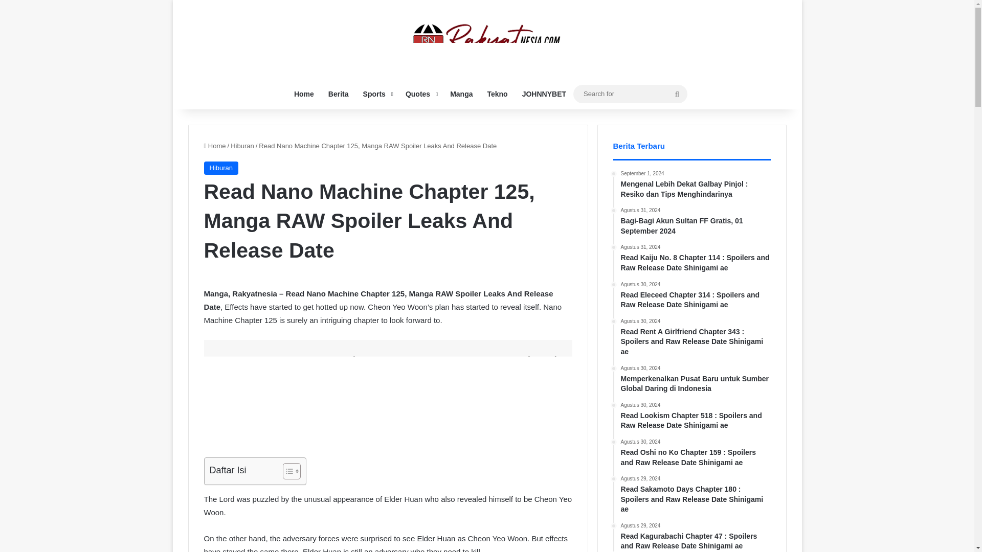  What do you see at coordinates (242, 145) in the screenshot?
I see `Hiburan` at bounding box center [242, 145].